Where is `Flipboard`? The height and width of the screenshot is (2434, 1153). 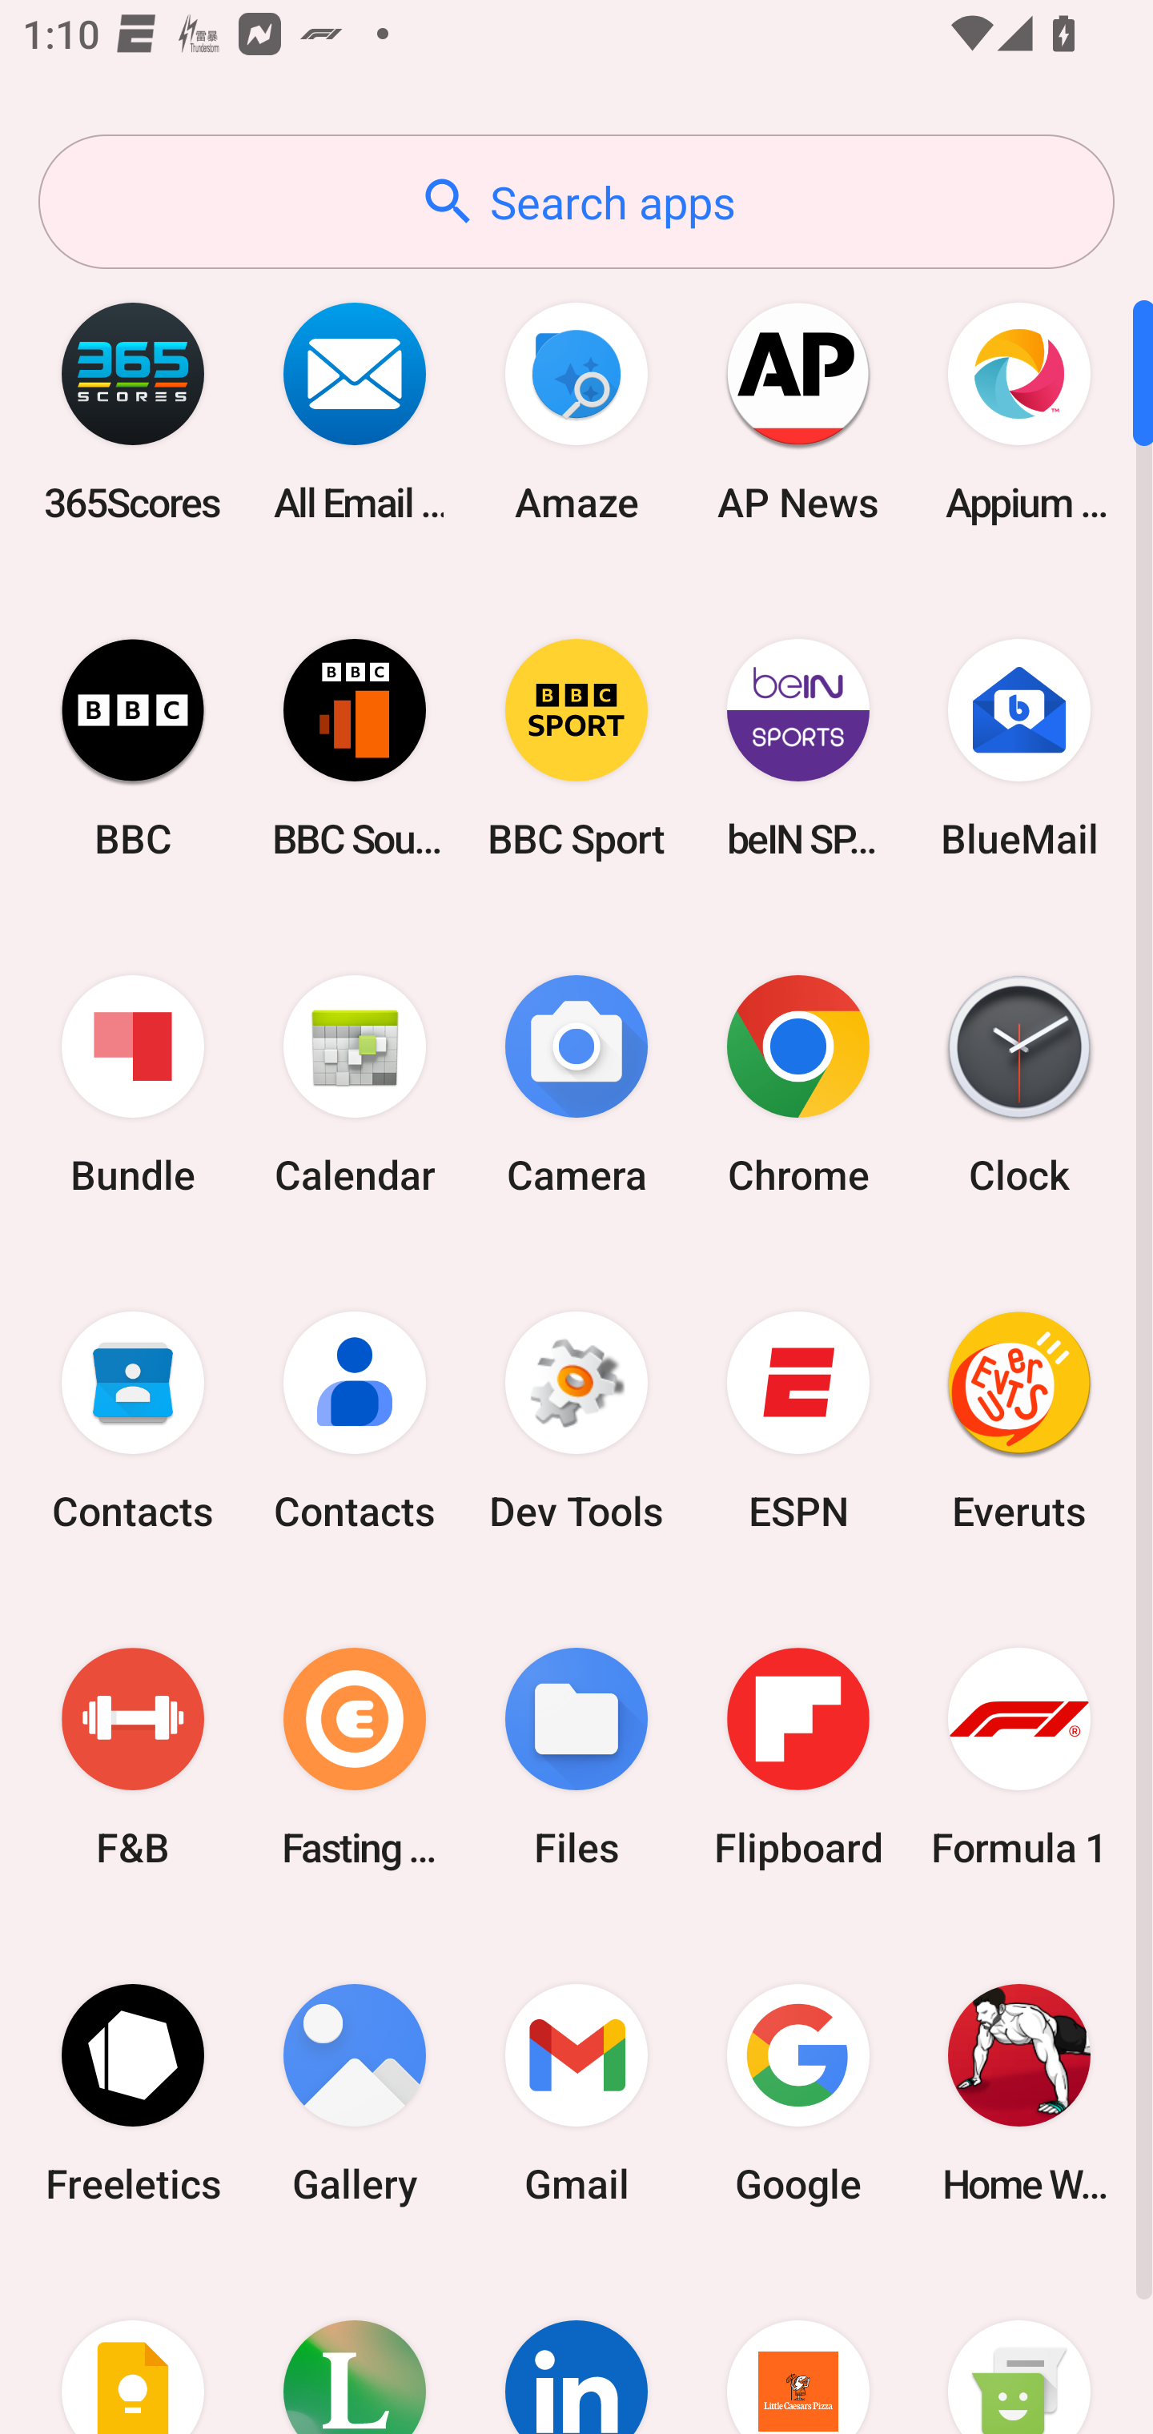 Flipboard is located at coordinates (797, 1757).